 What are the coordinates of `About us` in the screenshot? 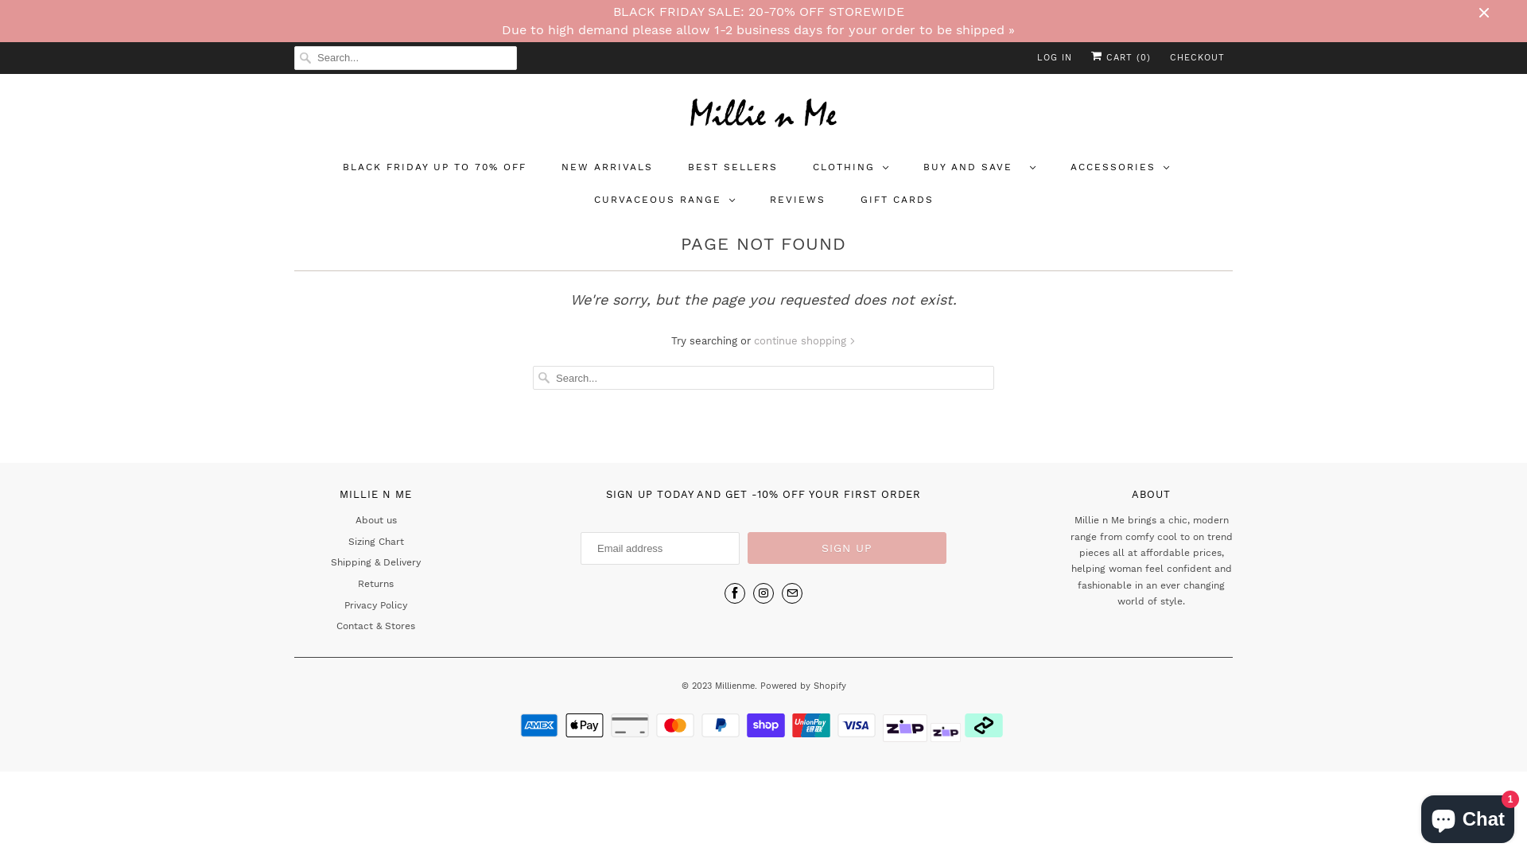 It's located at (375, 520).